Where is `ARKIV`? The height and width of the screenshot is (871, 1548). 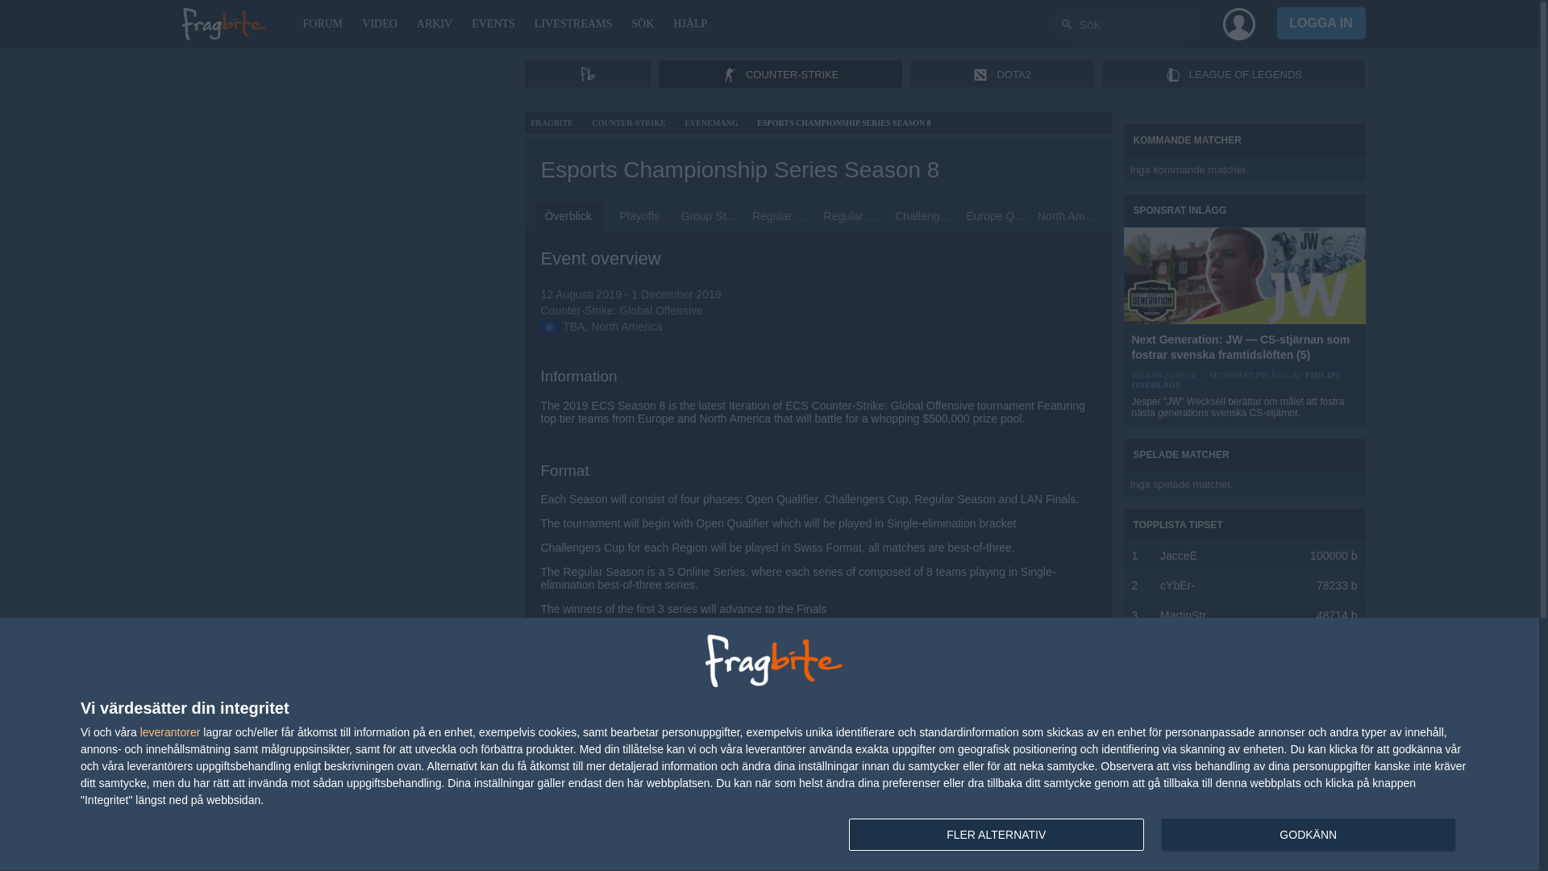
ARKIV is located at coordinates (434, 24).